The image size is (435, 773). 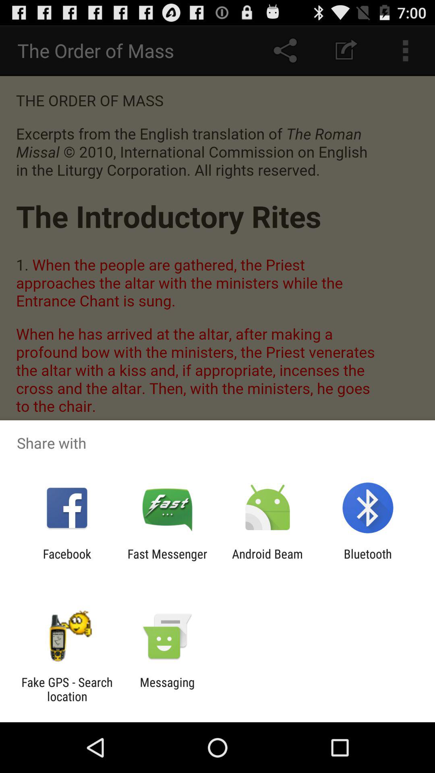 I want to click on turn on app to the right of the facebook, so click(x=167, y=561).